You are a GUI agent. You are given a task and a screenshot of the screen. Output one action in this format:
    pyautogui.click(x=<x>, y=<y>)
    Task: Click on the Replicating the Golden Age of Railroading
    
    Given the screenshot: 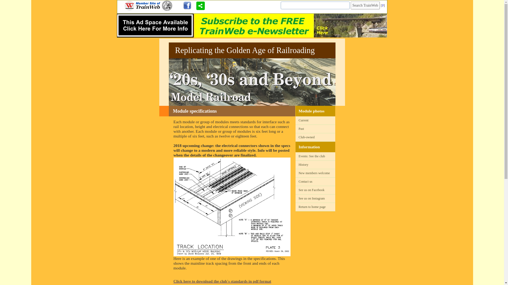 What is the action you would take?
    pyautogui.click(x=252, y=50)
    